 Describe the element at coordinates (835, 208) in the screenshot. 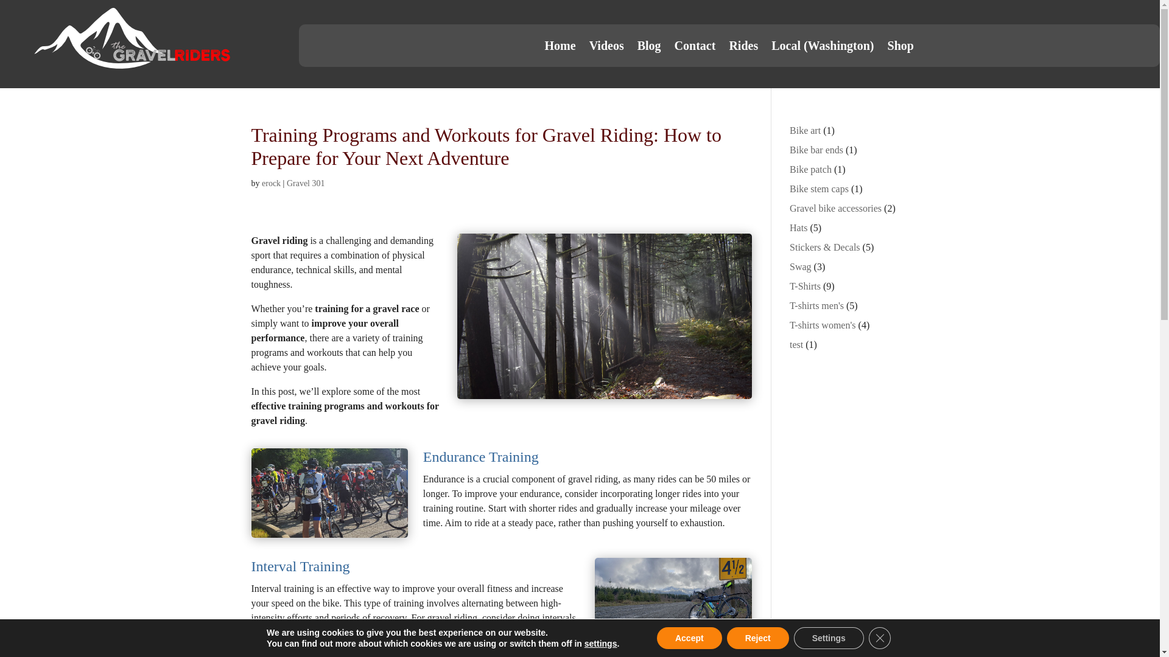

I see `Gravel bike accessories` at that location.